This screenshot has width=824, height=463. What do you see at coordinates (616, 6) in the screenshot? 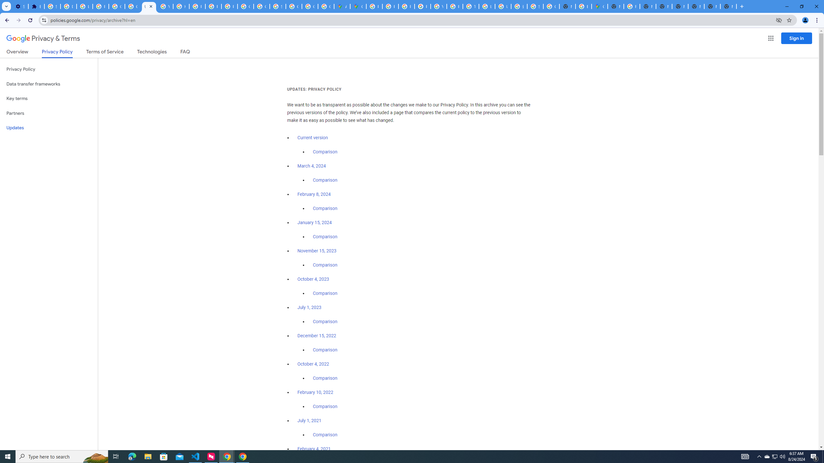
I see `New Tab` at bounding box center [616, 6].